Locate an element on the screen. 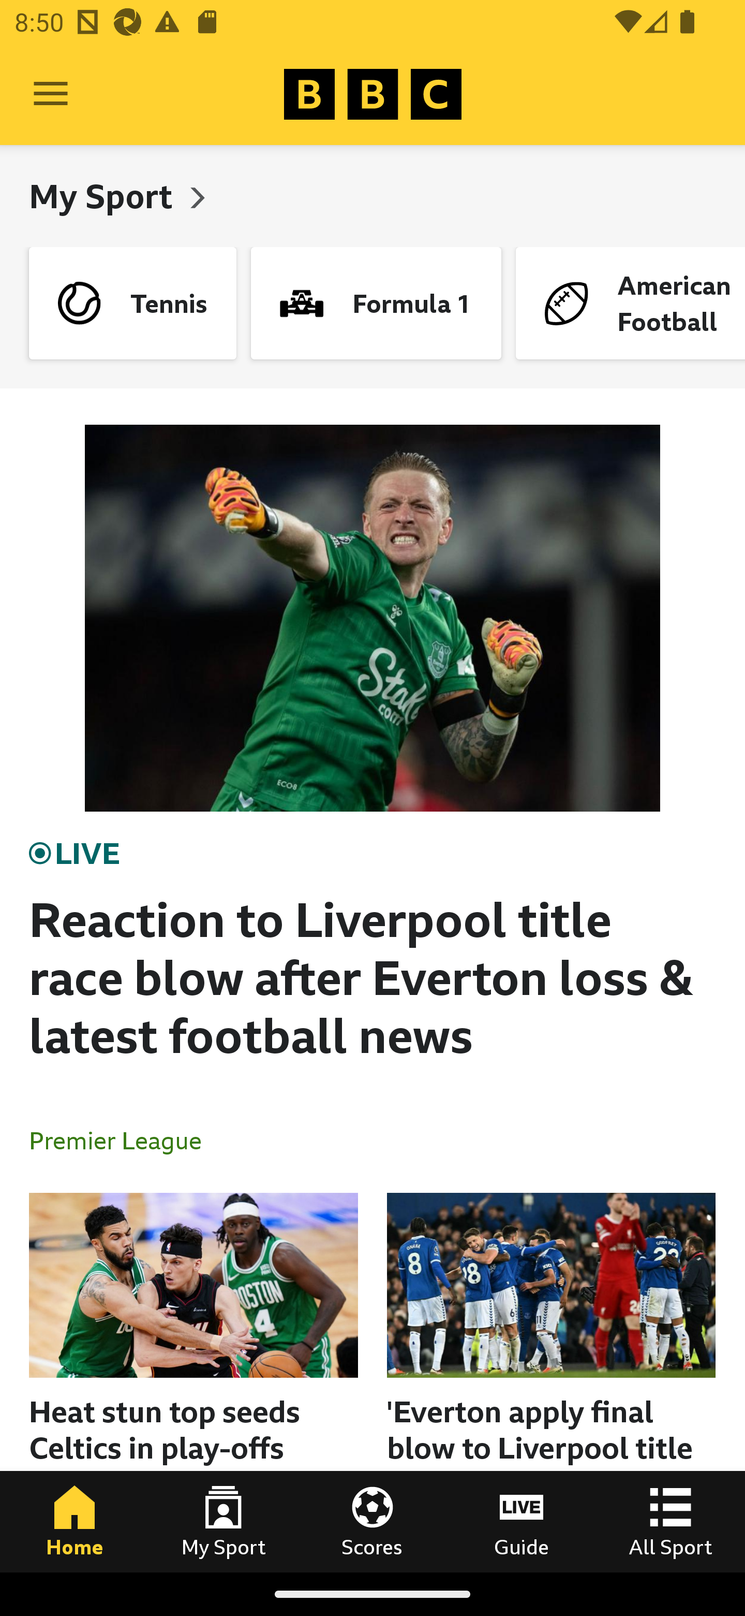 The width and height of the screenshot is (745, 1616). My Sport is located at coordinates (105, 196).